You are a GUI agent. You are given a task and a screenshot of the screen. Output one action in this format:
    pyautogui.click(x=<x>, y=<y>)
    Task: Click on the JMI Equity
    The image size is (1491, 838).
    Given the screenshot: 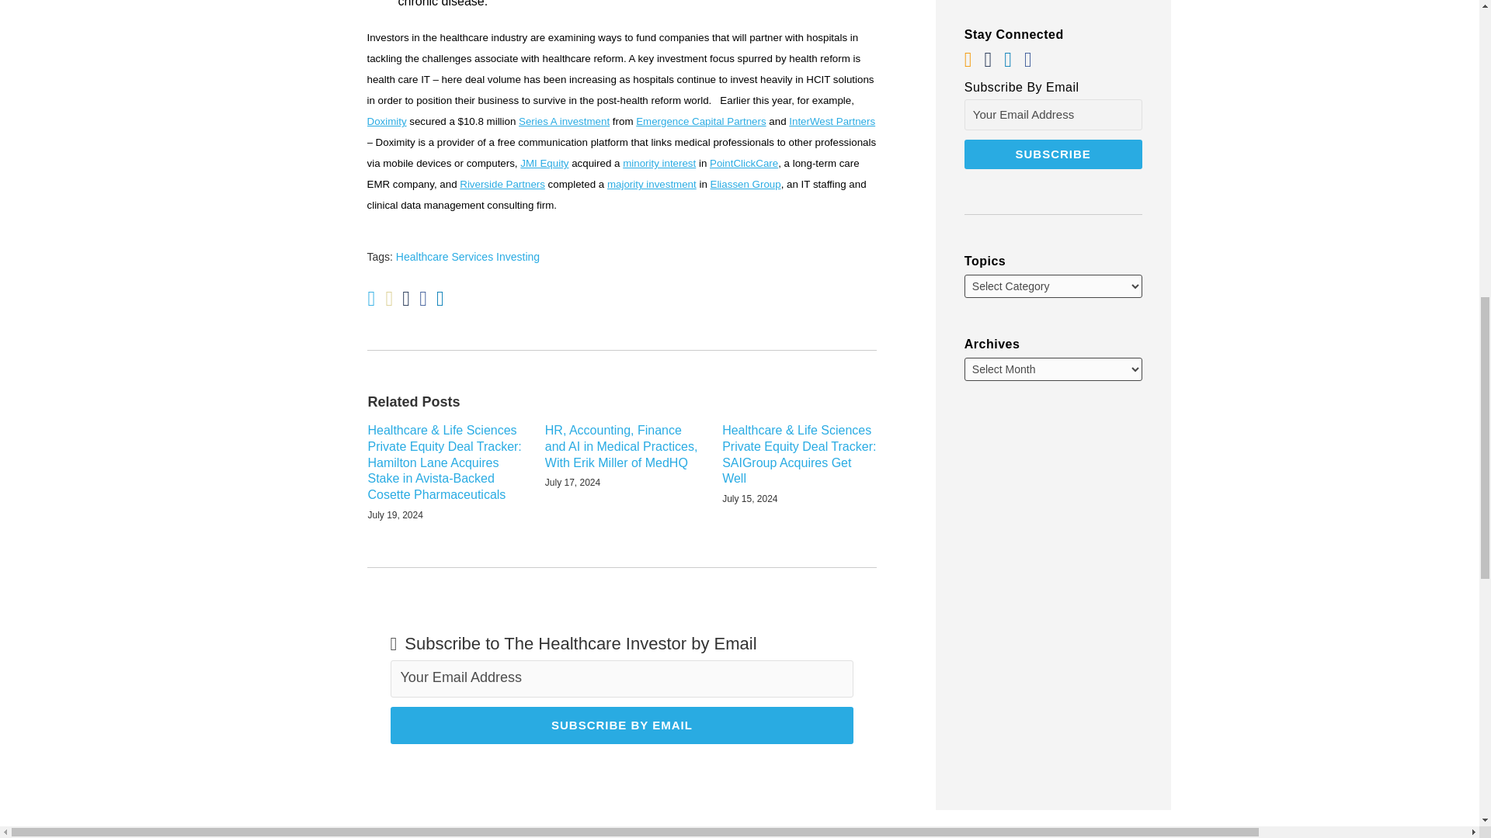 What is the action you would take?
    pyautogui.click(x=544, y=163)
    